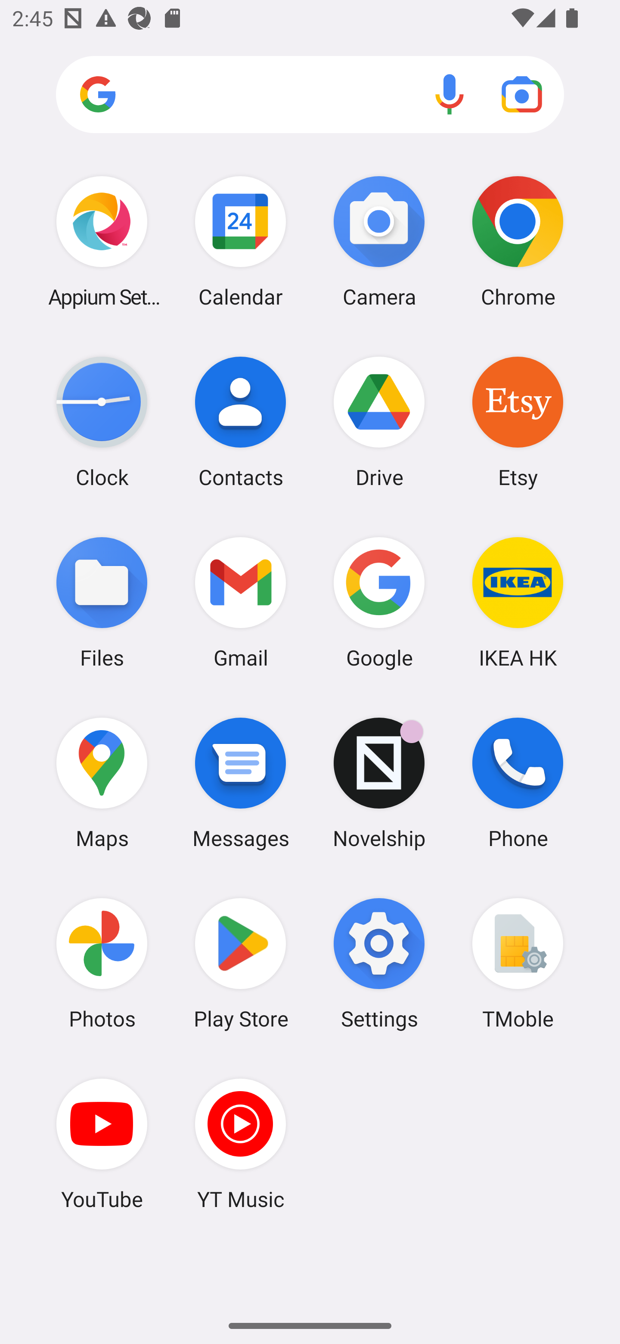 The height and width of the screenshot is (1344, 620). Describe the element at coordinates (240, 1144) in the screenshot. I see `YT Music` at that location.